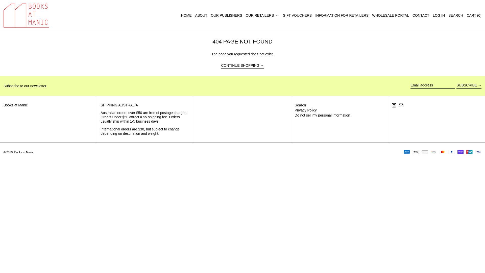 The width and height of the screenshot is (485, 273). Describe the element at coordinates (439, 16) in the screenshot. I see `LOG IN` at that location.